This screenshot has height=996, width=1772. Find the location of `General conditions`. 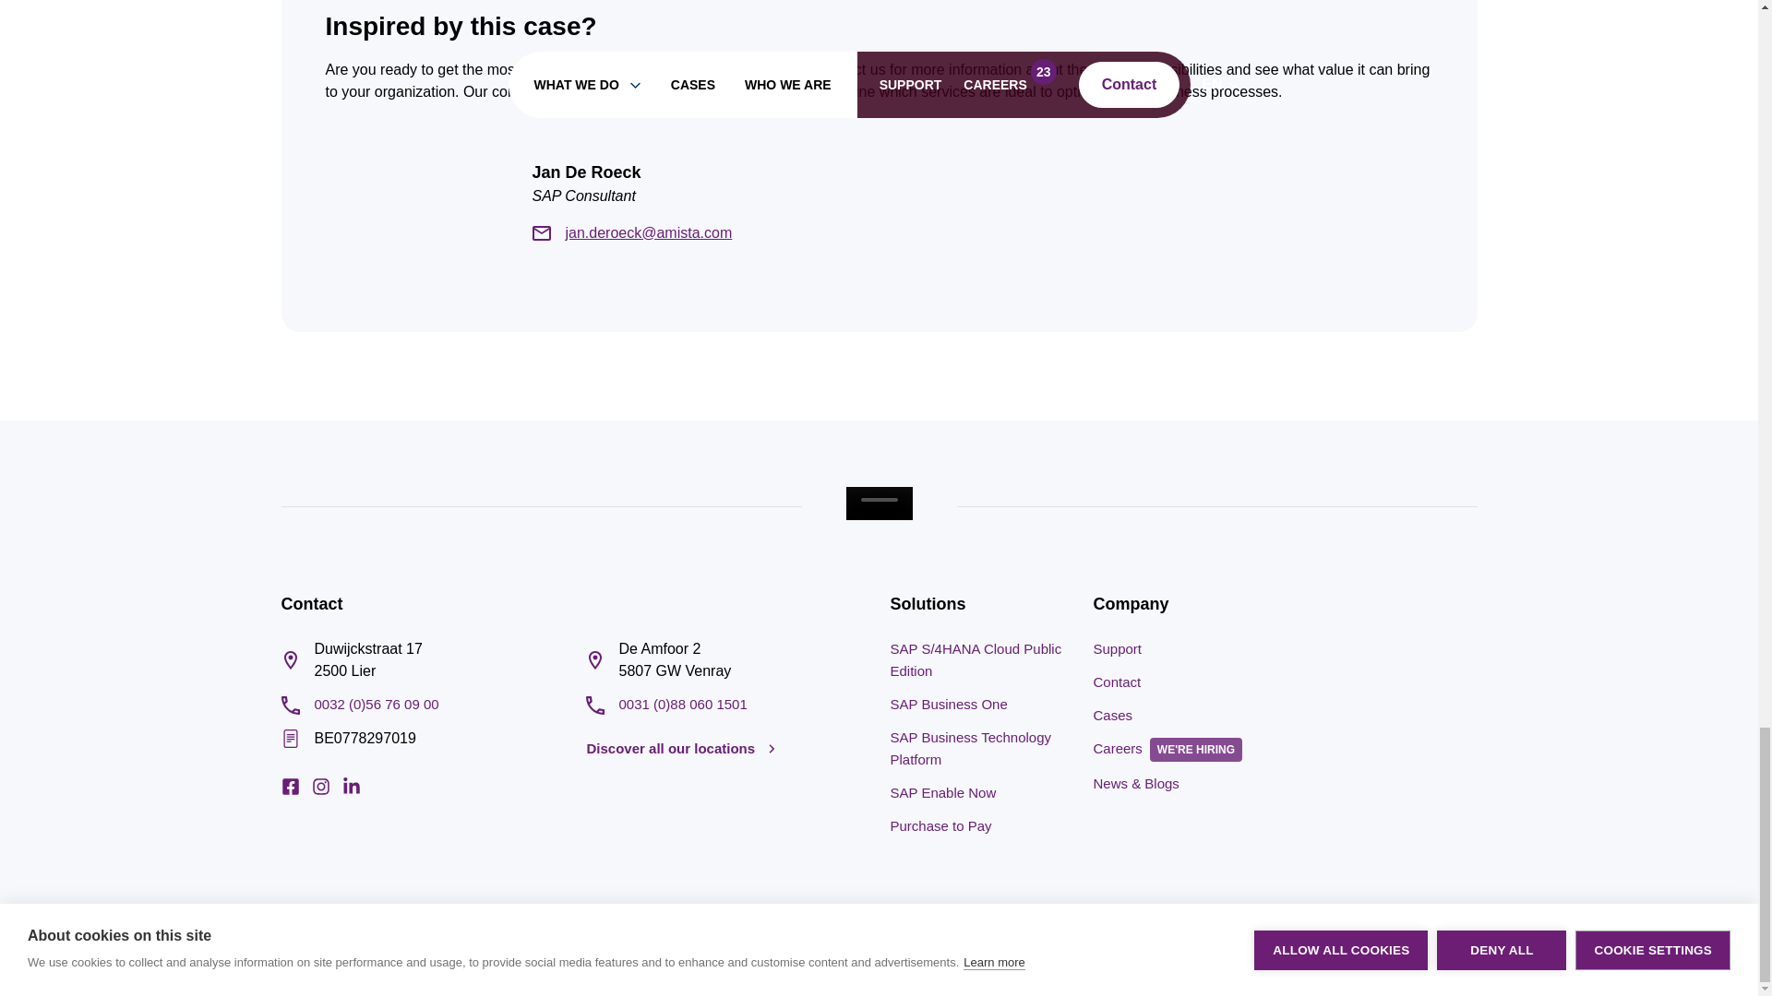

General conditions is located at coordinates (1277, 957).